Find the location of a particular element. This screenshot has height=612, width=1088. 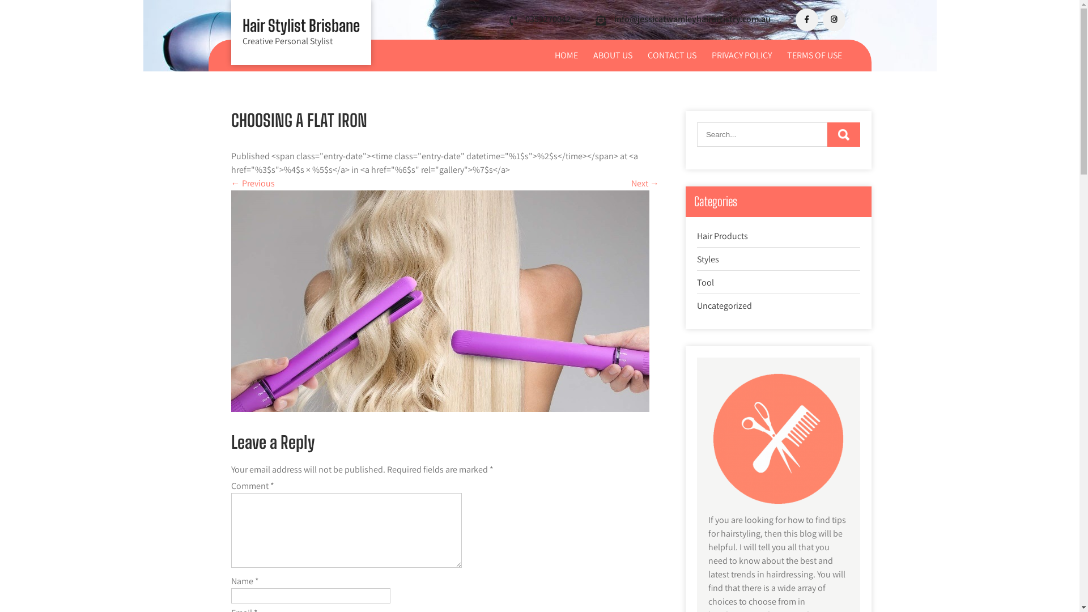

Styles is located at coordinates (708, 259).